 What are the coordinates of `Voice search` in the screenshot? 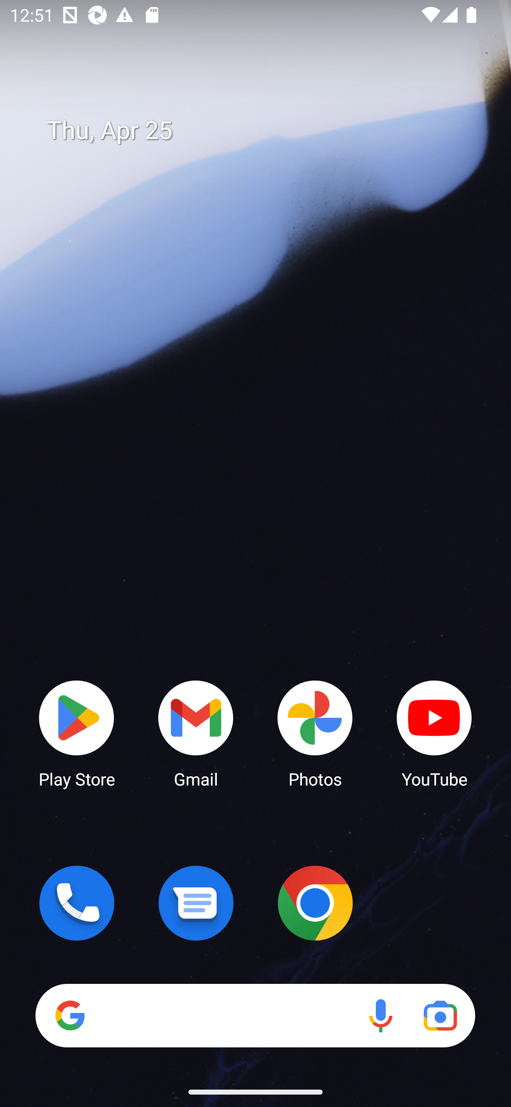 It's located at (380, 1015).